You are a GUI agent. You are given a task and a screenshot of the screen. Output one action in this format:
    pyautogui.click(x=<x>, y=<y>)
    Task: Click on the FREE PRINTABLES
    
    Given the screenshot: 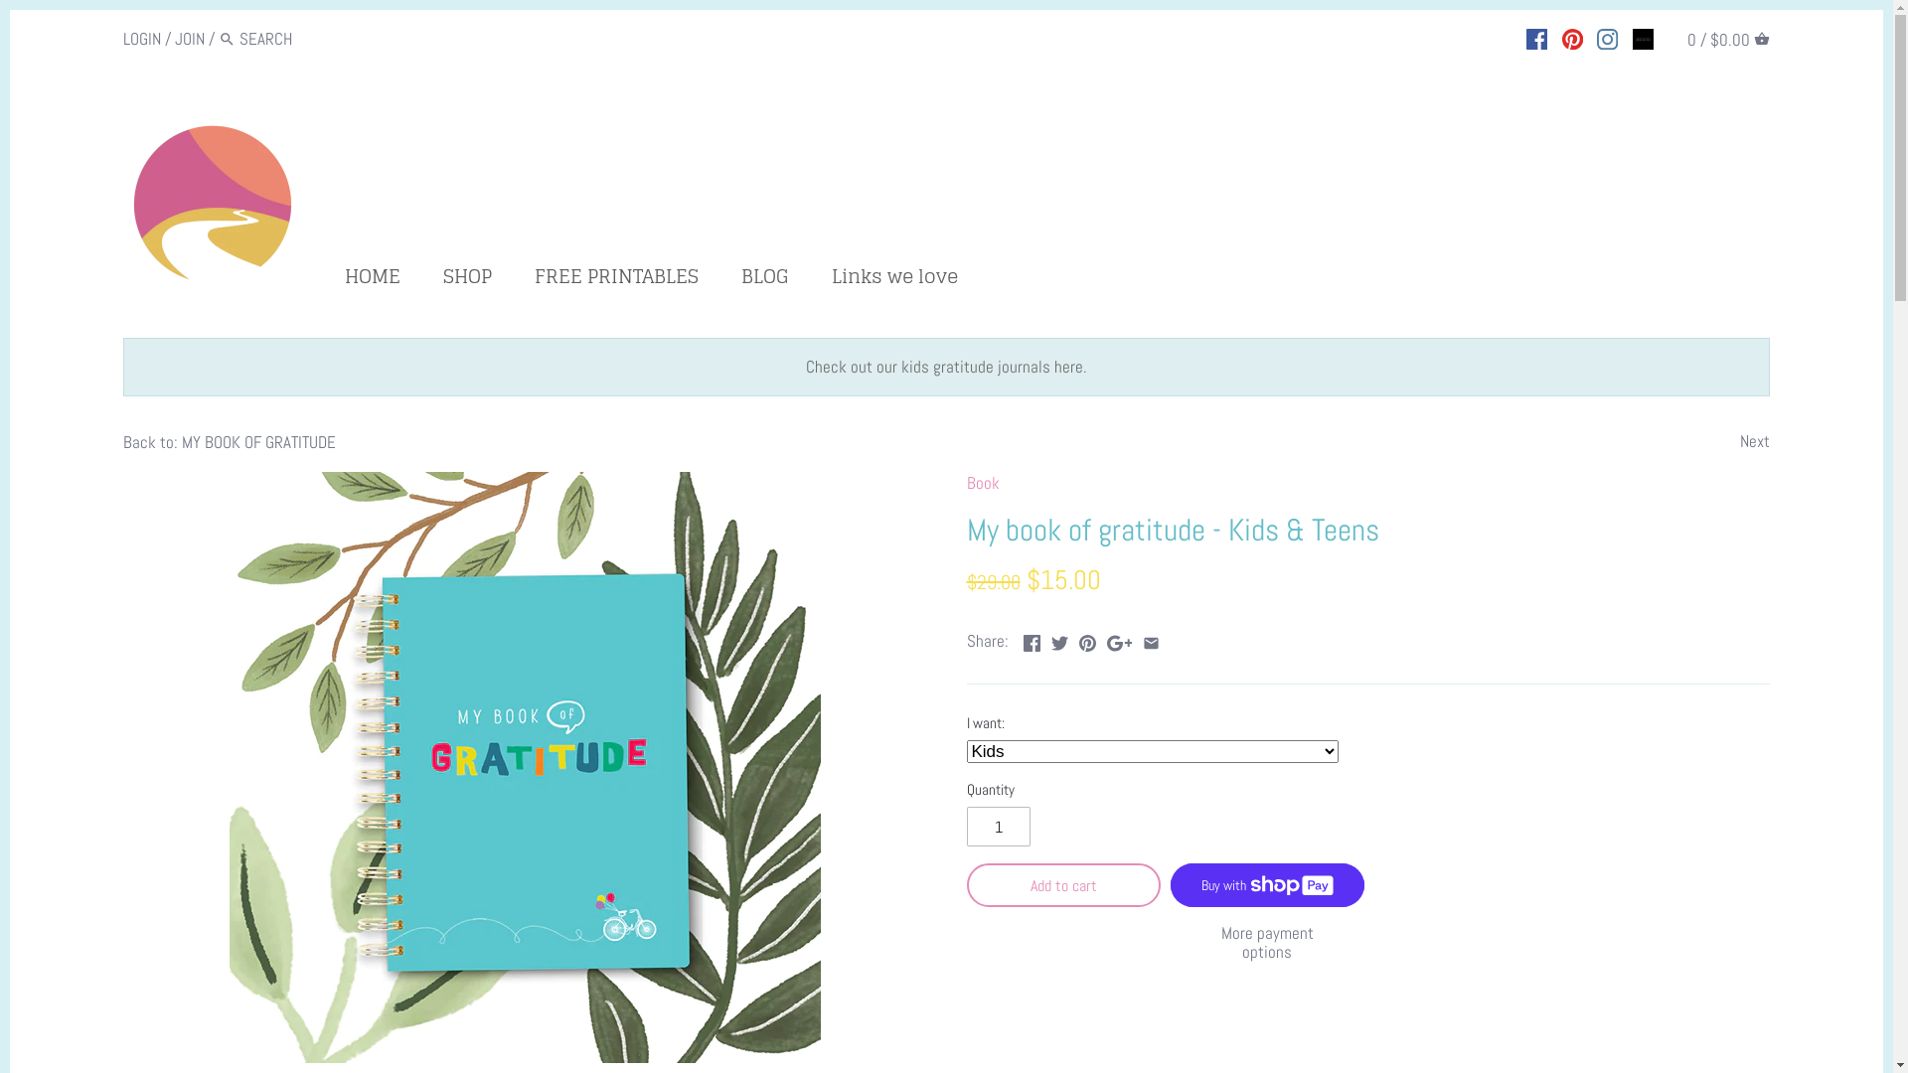 What is the action you would take?
    pyautogui.click(x=616, y=280)
    